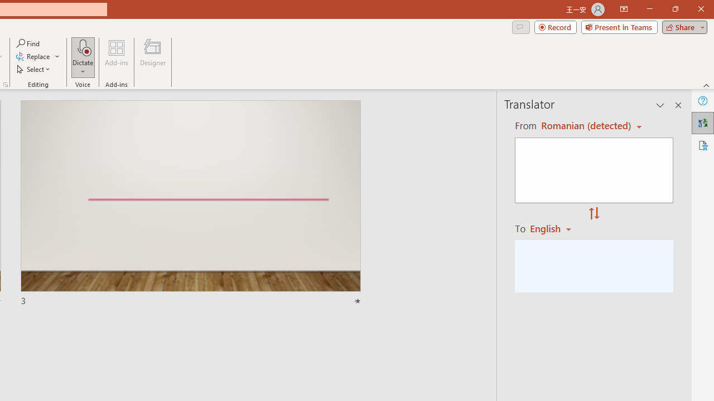 Image resolution: width=714 pixels, height=401 pixels. I want to click on Swap "from" and "to" languages., so click(594, 214).